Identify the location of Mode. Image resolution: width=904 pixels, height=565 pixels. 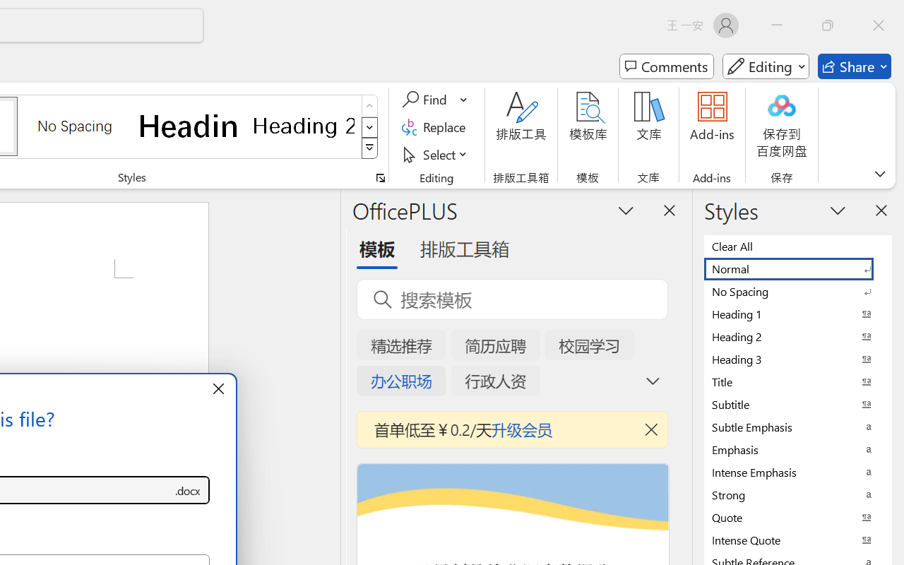
(766, 66).